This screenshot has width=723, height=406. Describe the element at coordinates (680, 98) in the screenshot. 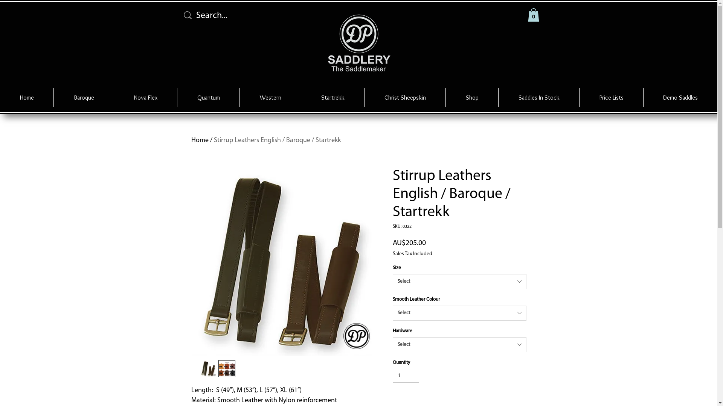

I see `Demo Saddles` at that location.